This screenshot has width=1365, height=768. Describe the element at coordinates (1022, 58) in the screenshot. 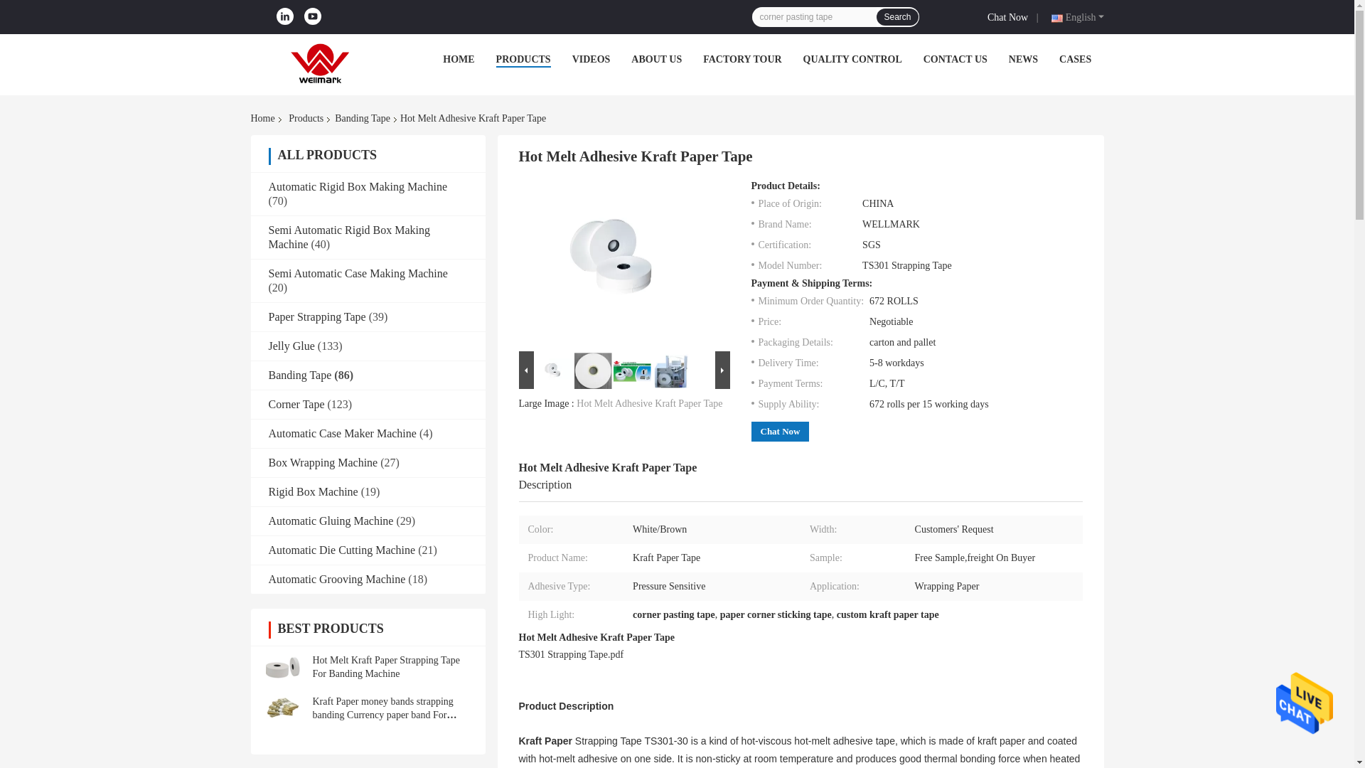

I see `NEWS` at that location.